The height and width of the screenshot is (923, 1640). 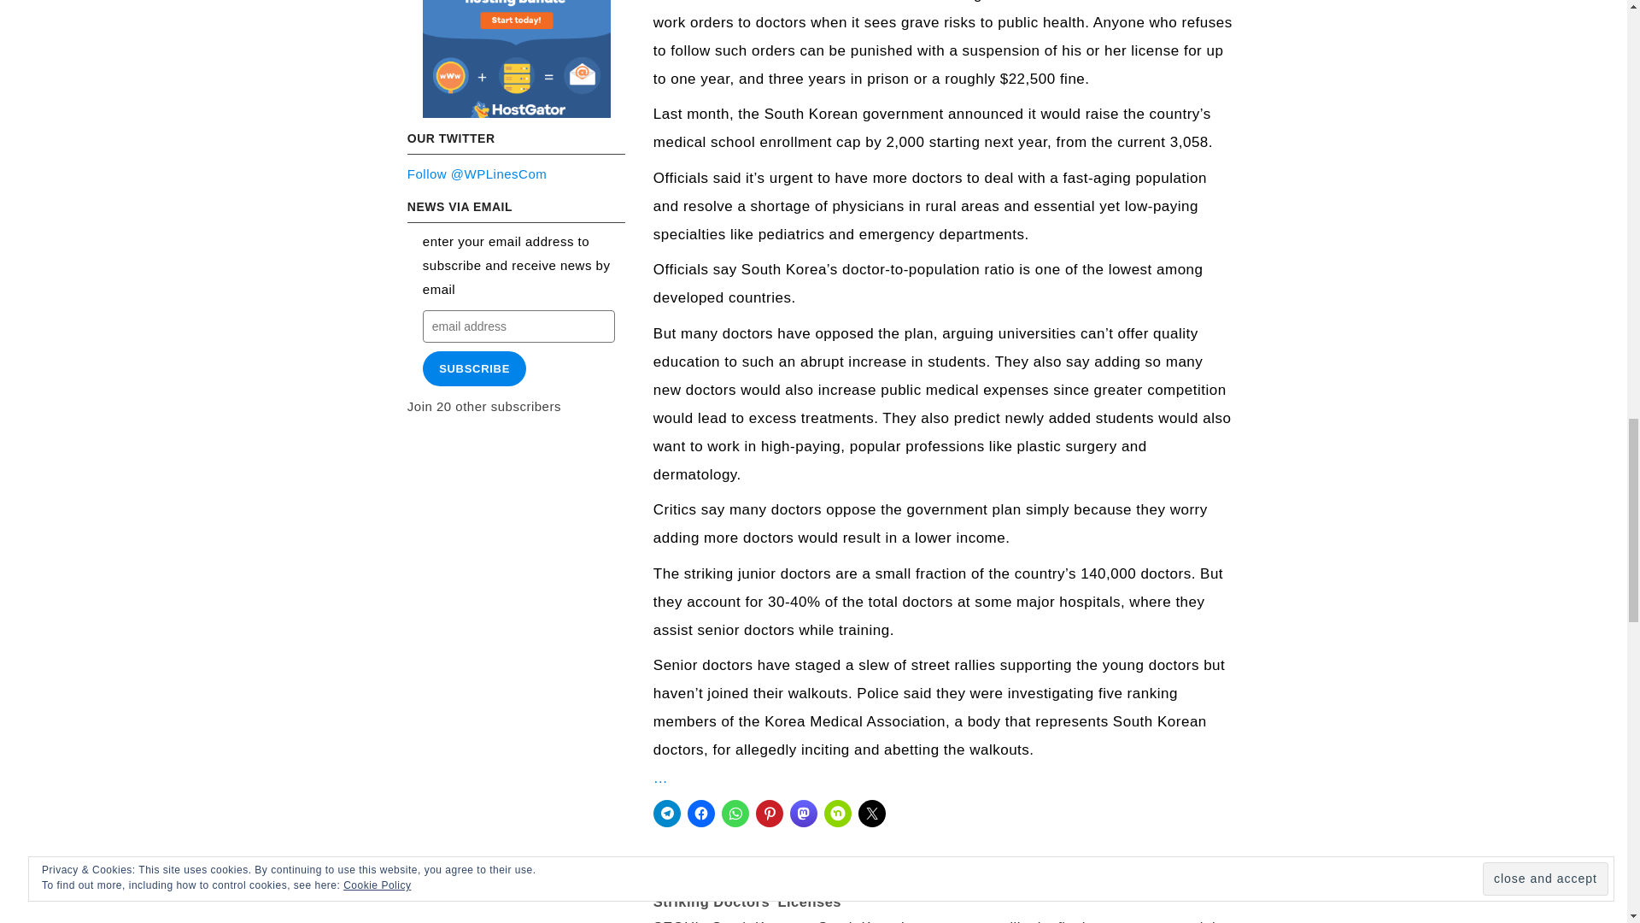 I want to click on Click to share on Facebook, so click(x=700, y=814).